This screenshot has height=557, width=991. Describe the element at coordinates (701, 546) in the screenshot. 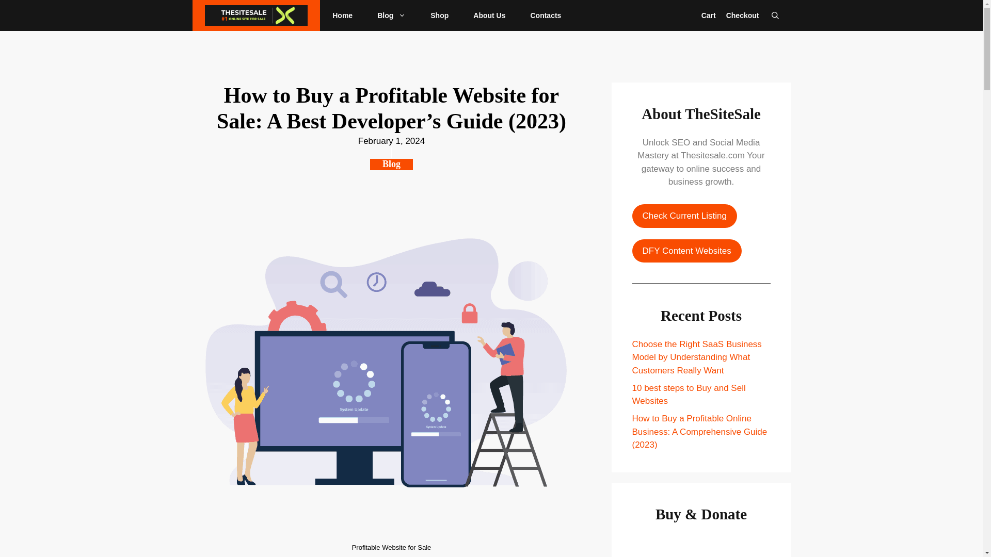

I see `80.Post-3` at that location.